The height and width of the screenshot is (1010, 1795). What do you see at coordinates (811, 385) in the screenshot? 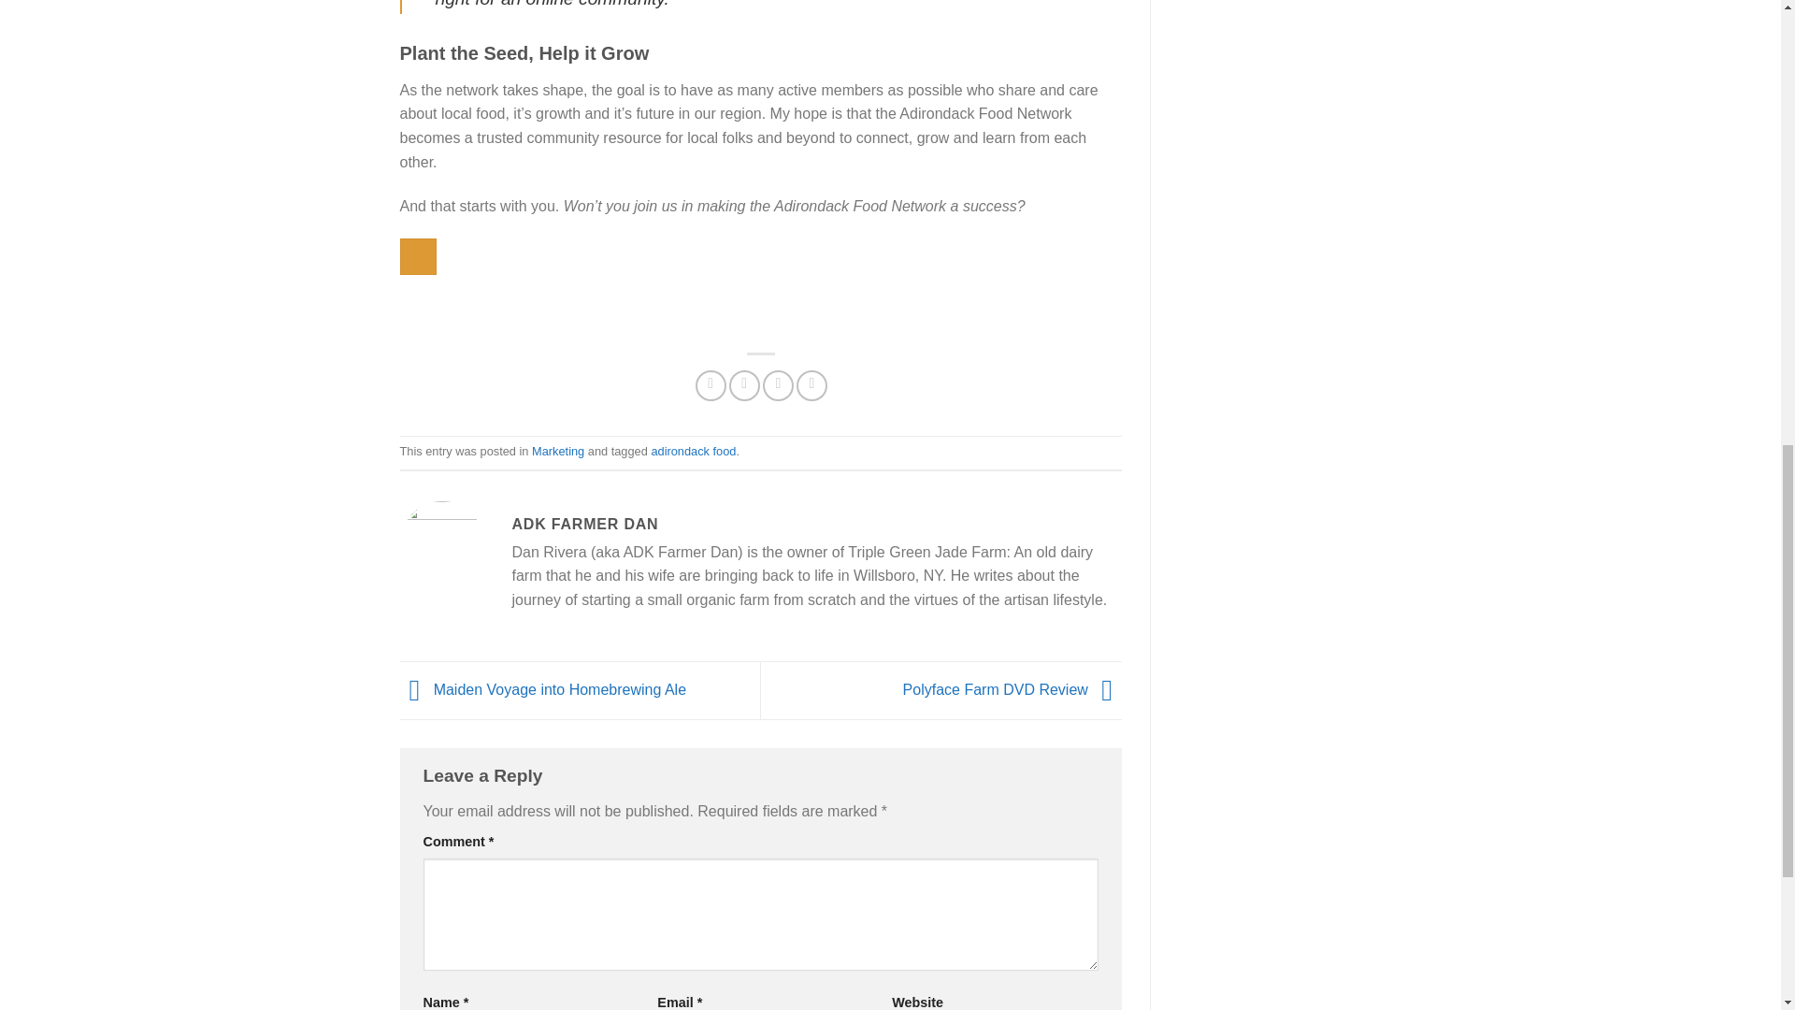
I see `Pin on Pinterest` at bounding box center [811, 385].